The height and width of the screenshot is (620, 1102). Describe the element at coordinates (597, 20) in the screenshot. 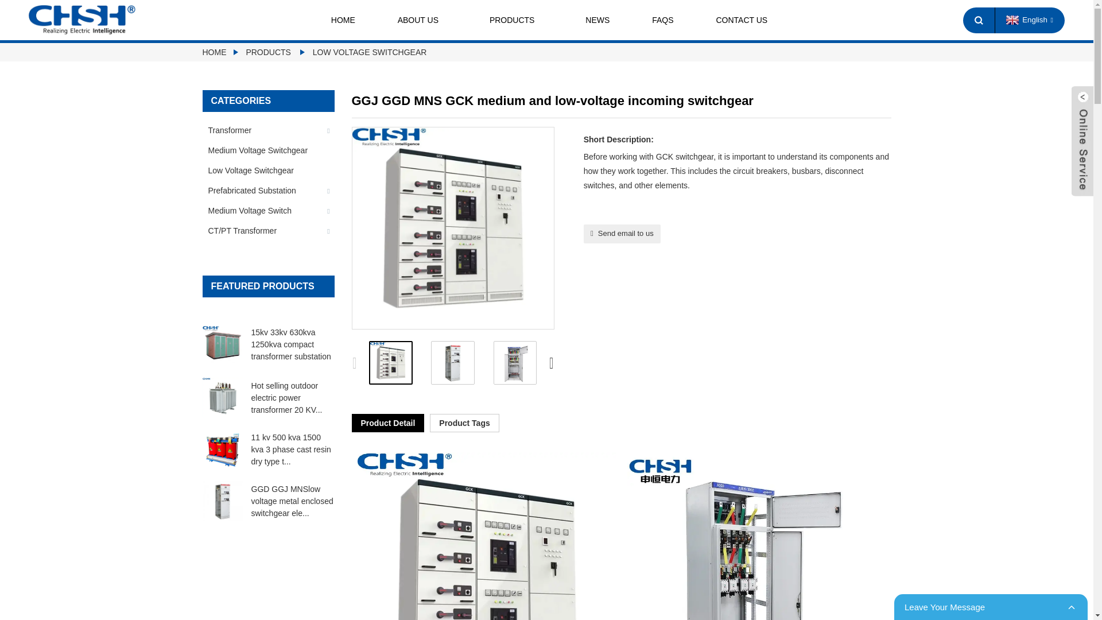

I see `NEWS` at that location.